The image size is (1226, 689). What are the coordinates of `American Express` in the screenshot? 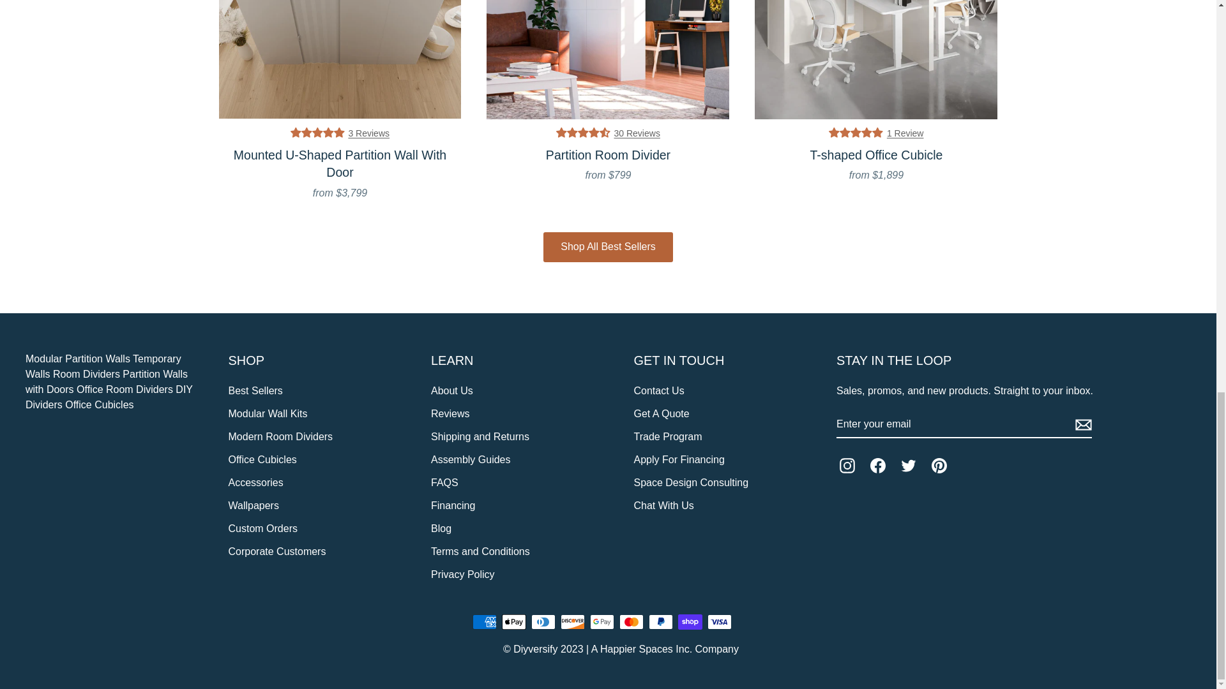 It's located at (484, 622).